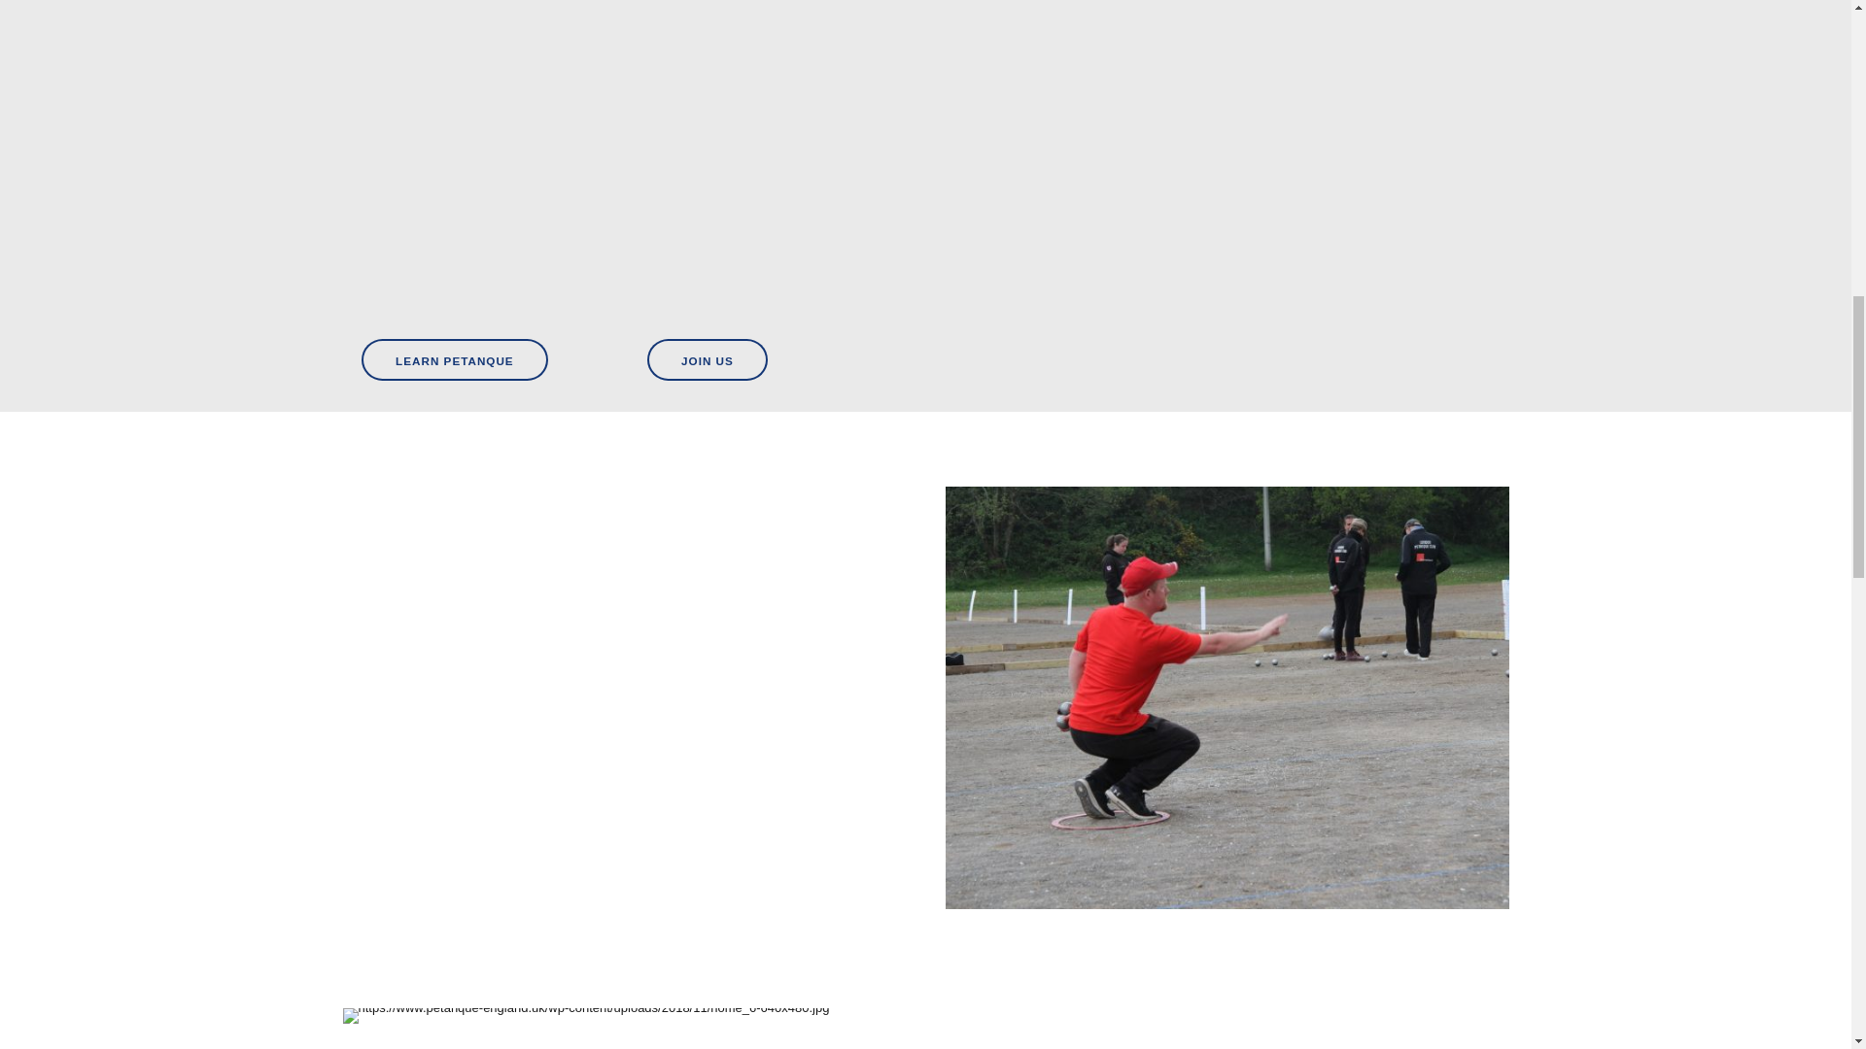  What do you see at coordinates (455, 359) in the screenshot?
I see `LEARN PETANQUE` at bounding box center [455, 359].